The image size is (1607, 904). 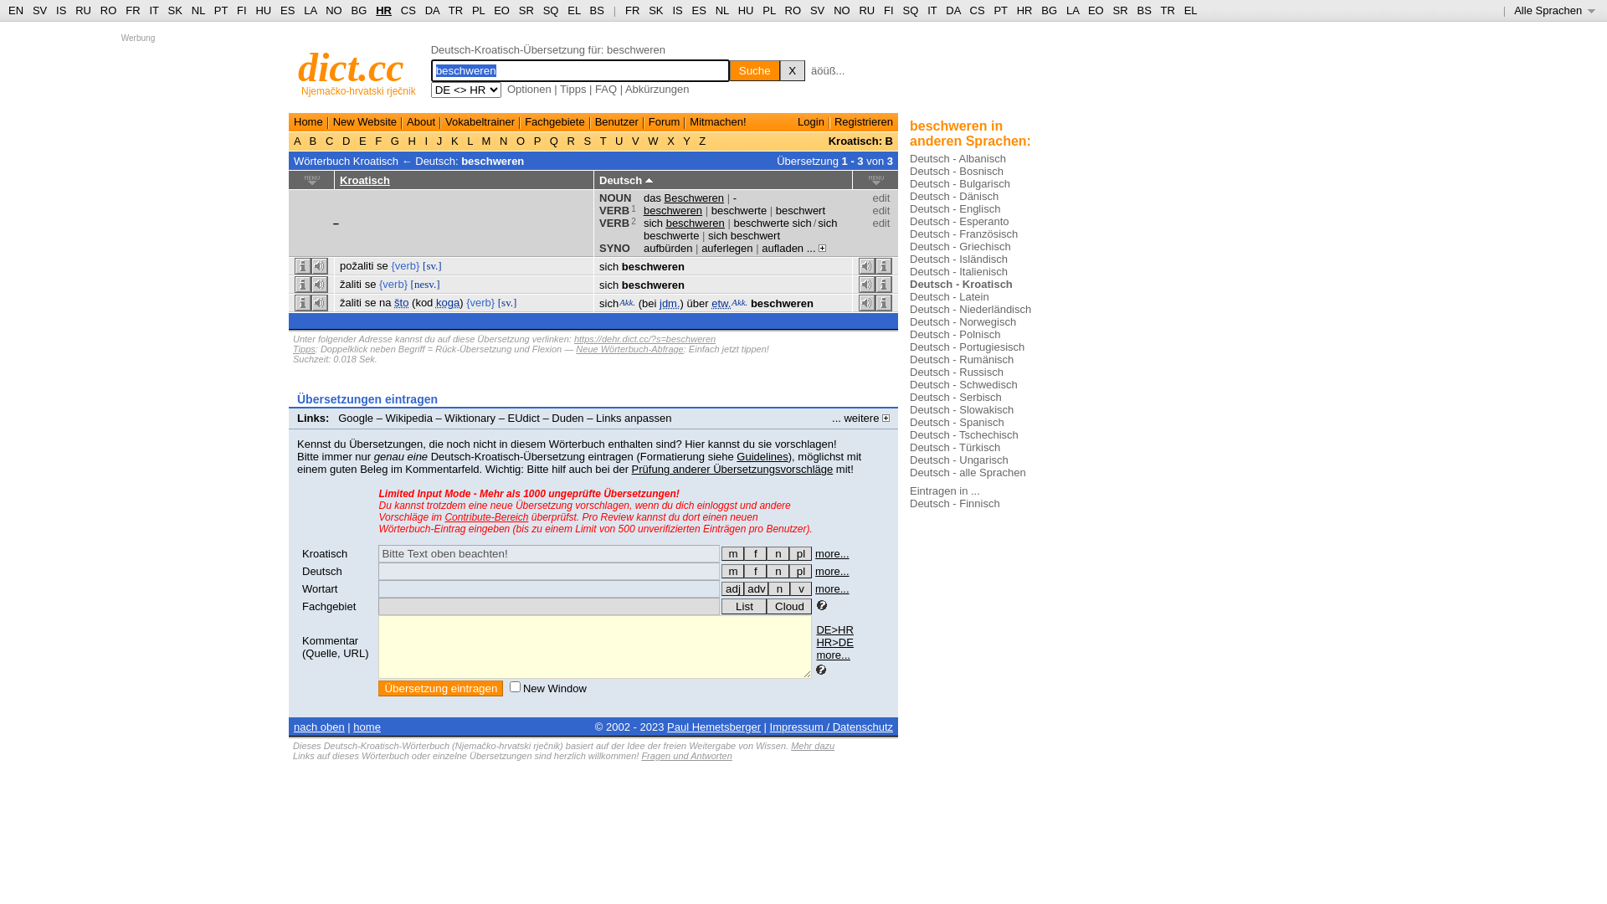 What do you see at coordinates (755, 571) in the screenshot?
I see `f` at bounding box center [755, 571].